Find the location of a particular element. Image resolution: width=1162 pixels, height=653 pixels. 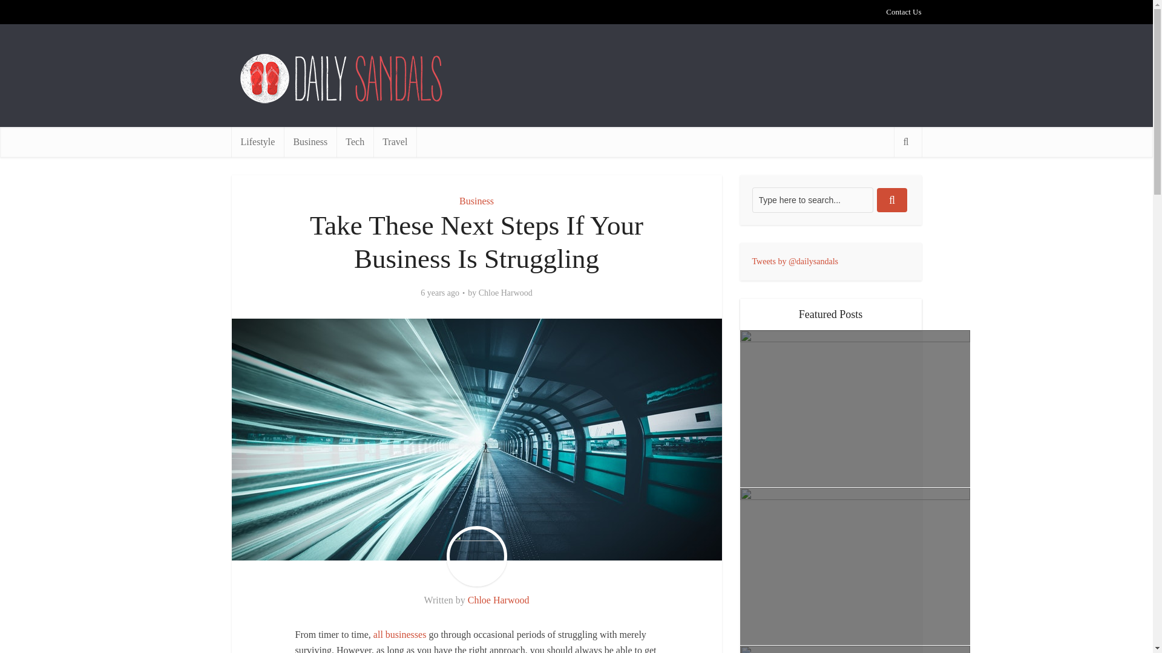

Lifestyle is located at coordinates (257, 141).